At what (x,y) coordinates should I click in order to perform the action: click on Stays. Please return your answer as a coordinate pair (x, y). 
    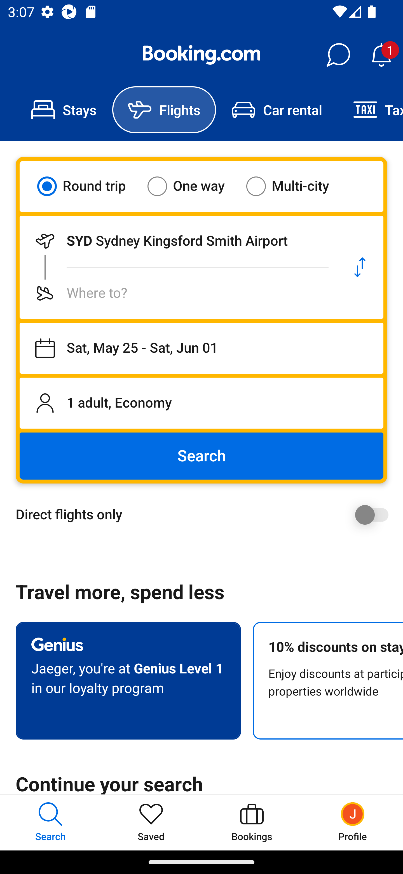
    Looking at the image, I should click on (64, 110).